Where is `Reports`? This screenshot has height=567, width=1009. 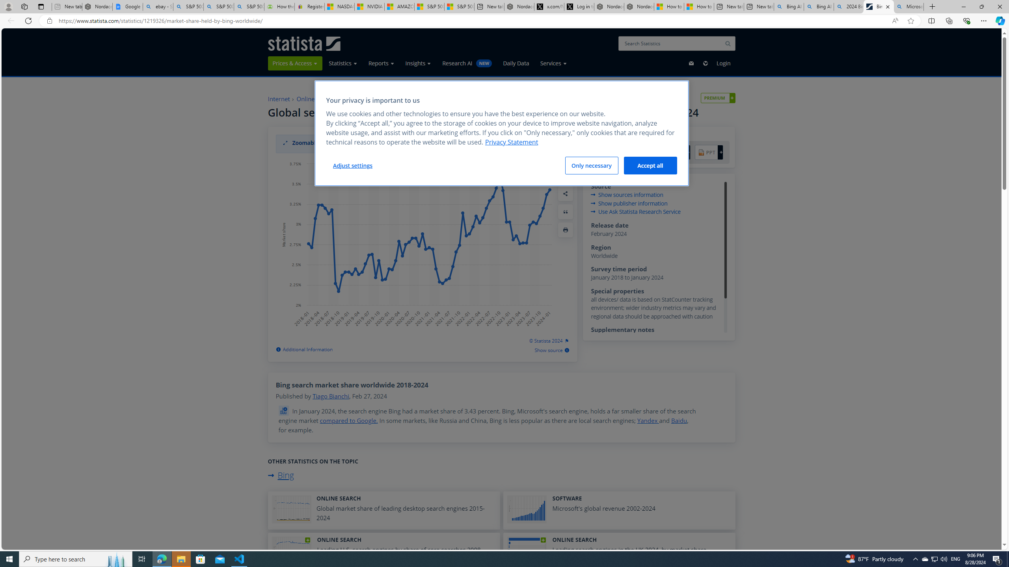
Reports is located at coordinates (381, 63).